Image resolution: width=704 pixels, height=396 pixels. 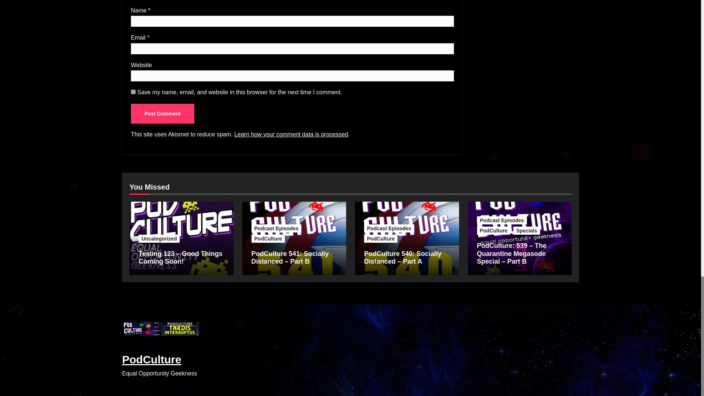 What do you see at coordinates (133, 92) in the screenshot?
I see `yes` at bounding box center [133, 92].